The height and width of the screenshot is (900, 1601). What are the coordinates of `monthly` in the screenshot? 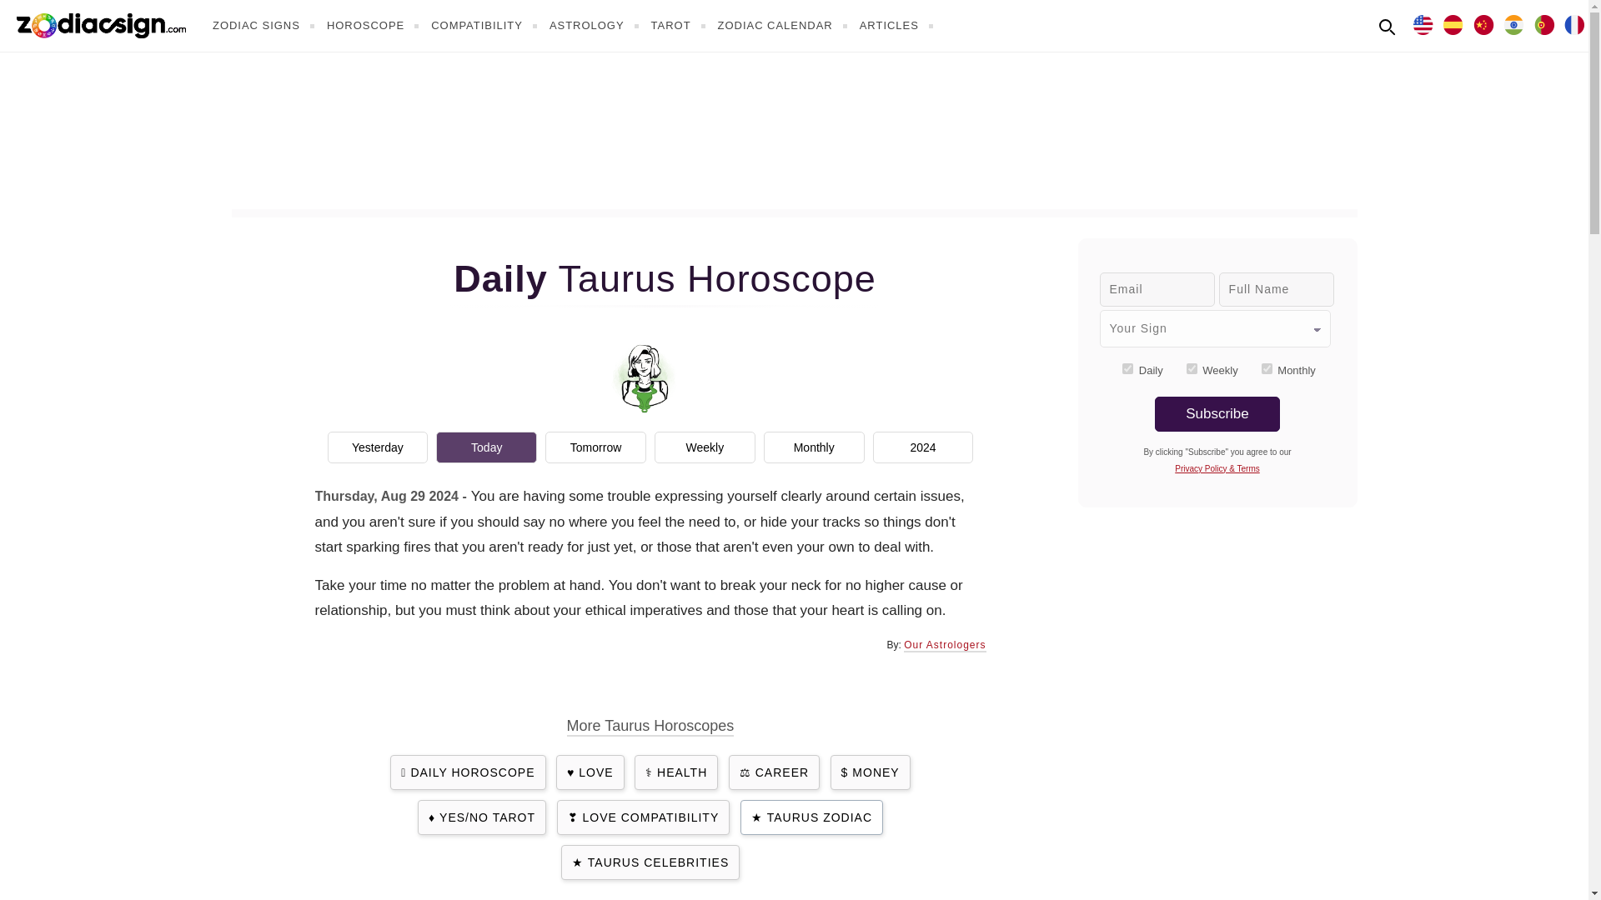 It's located at (1267, 368).